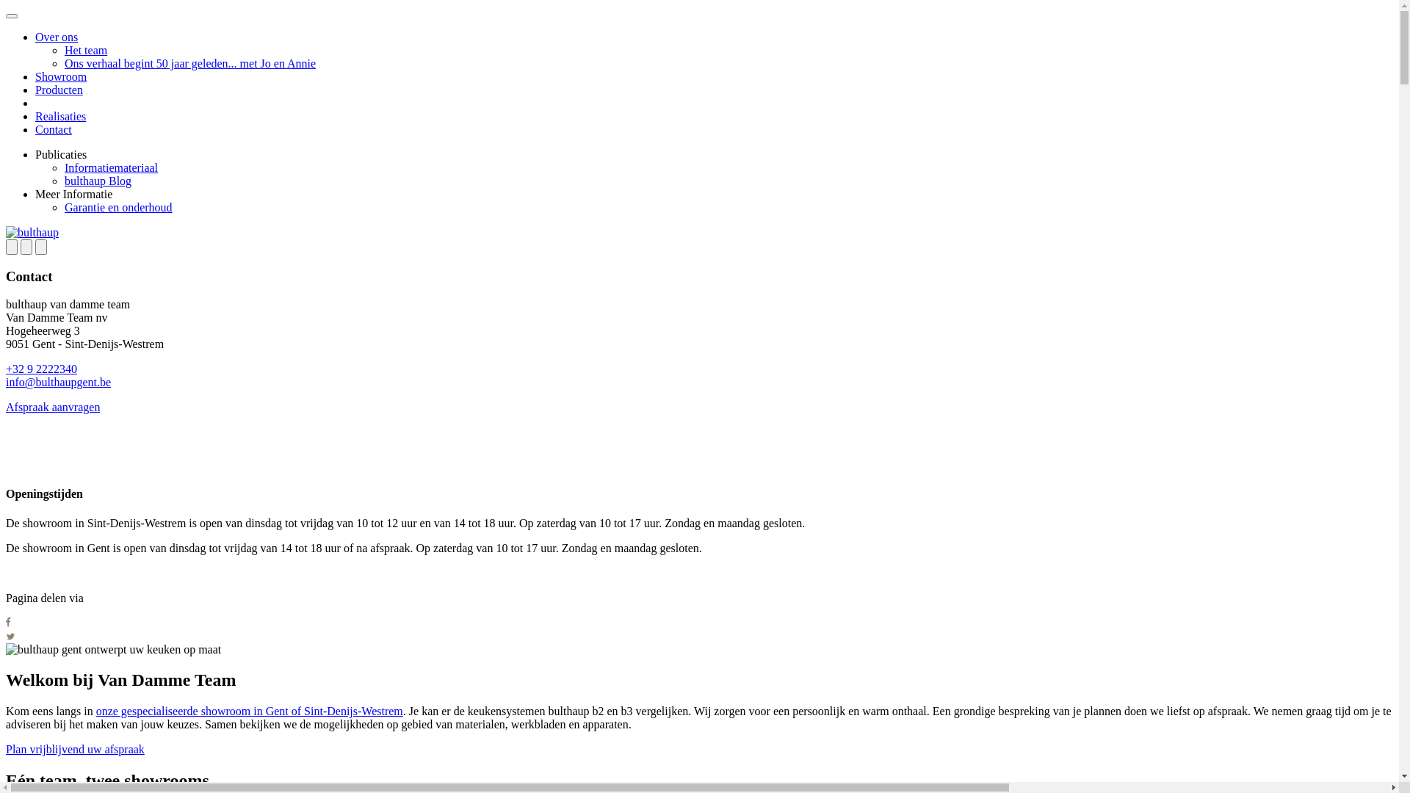 Image resolution: width=1410 pixels, height=793 pixels. Describe the element at coordinates (41, 369) in the screenshot. I see `+32 9 2222340` at that location.